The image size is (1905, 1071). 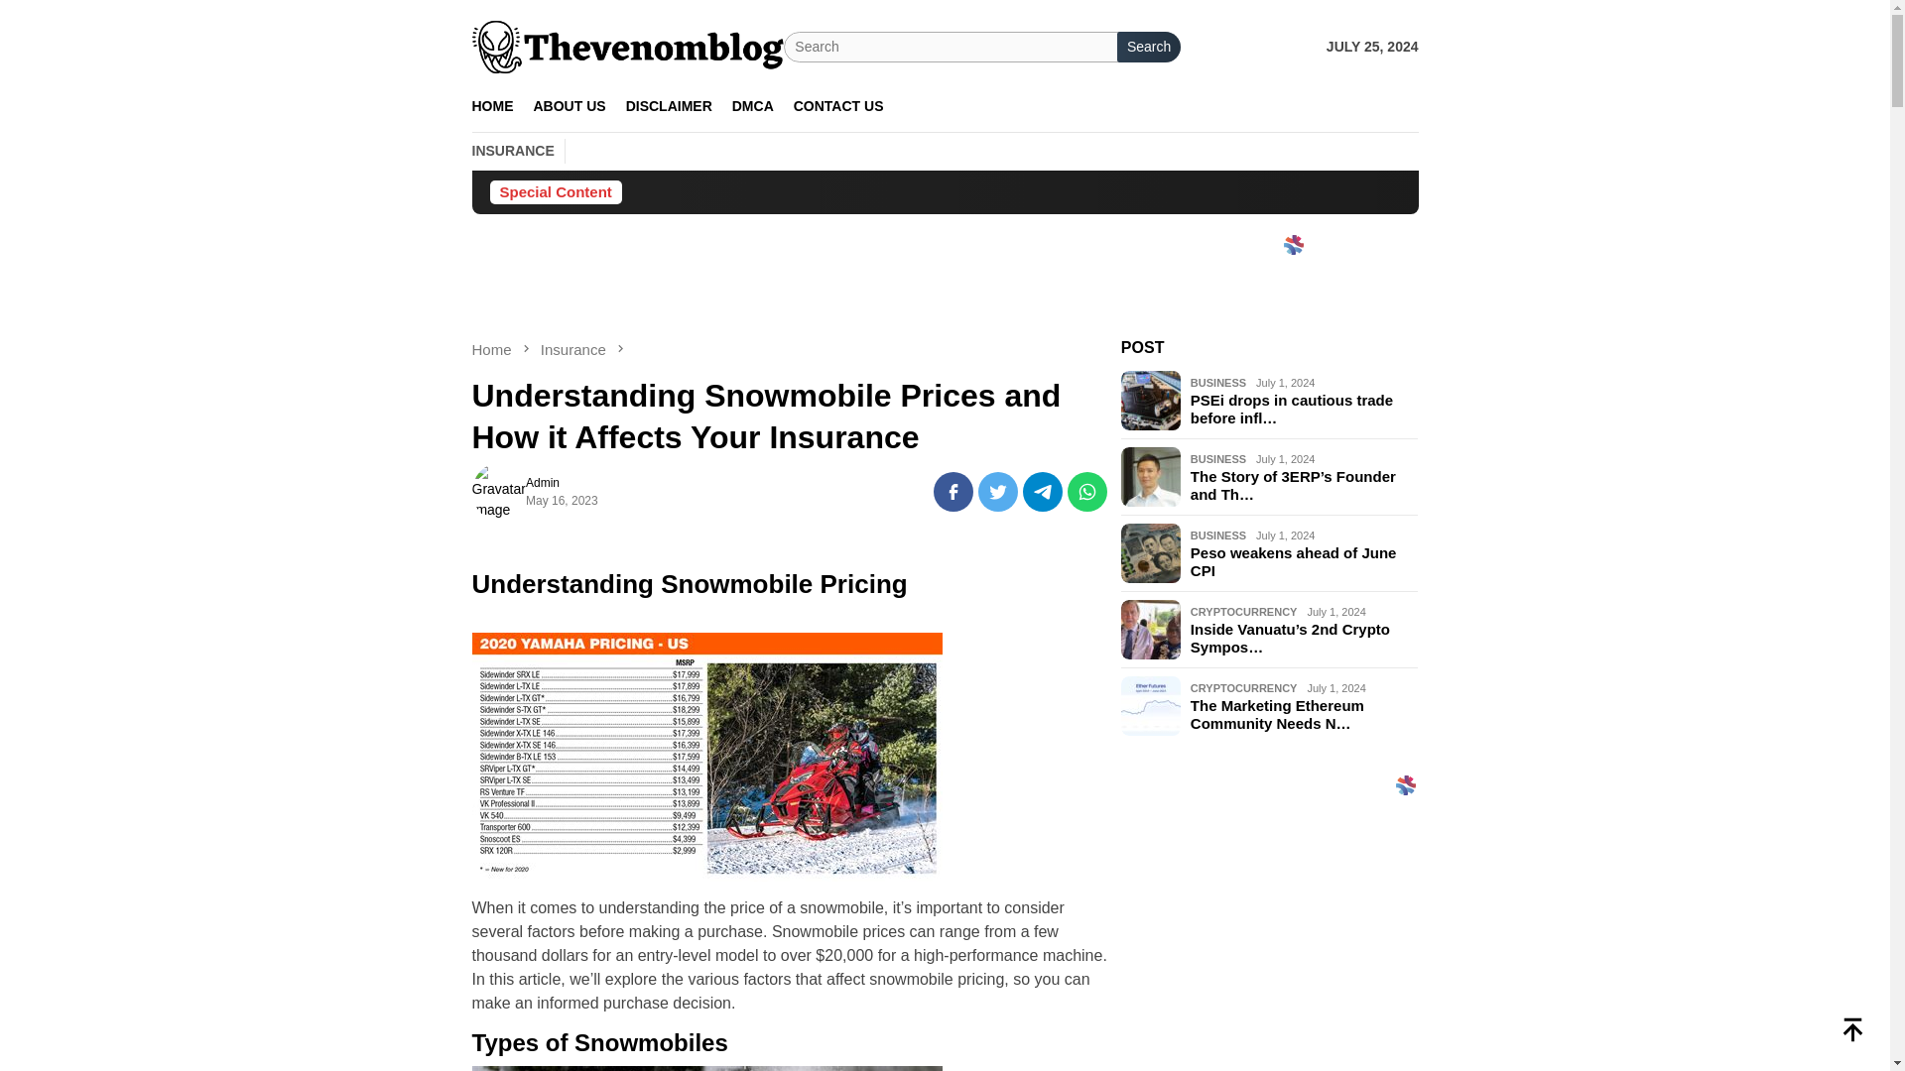 What do you see at coordinates (498, 491) in the screenshot?
I see `Permalink to: admin` at bounding box center [498, 491].